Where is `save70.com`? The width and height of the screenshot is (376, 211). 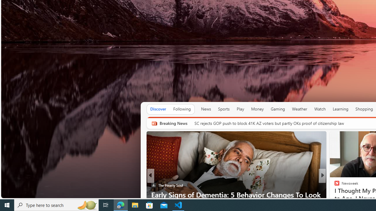
save70.com is located at coordinates (341, 185).